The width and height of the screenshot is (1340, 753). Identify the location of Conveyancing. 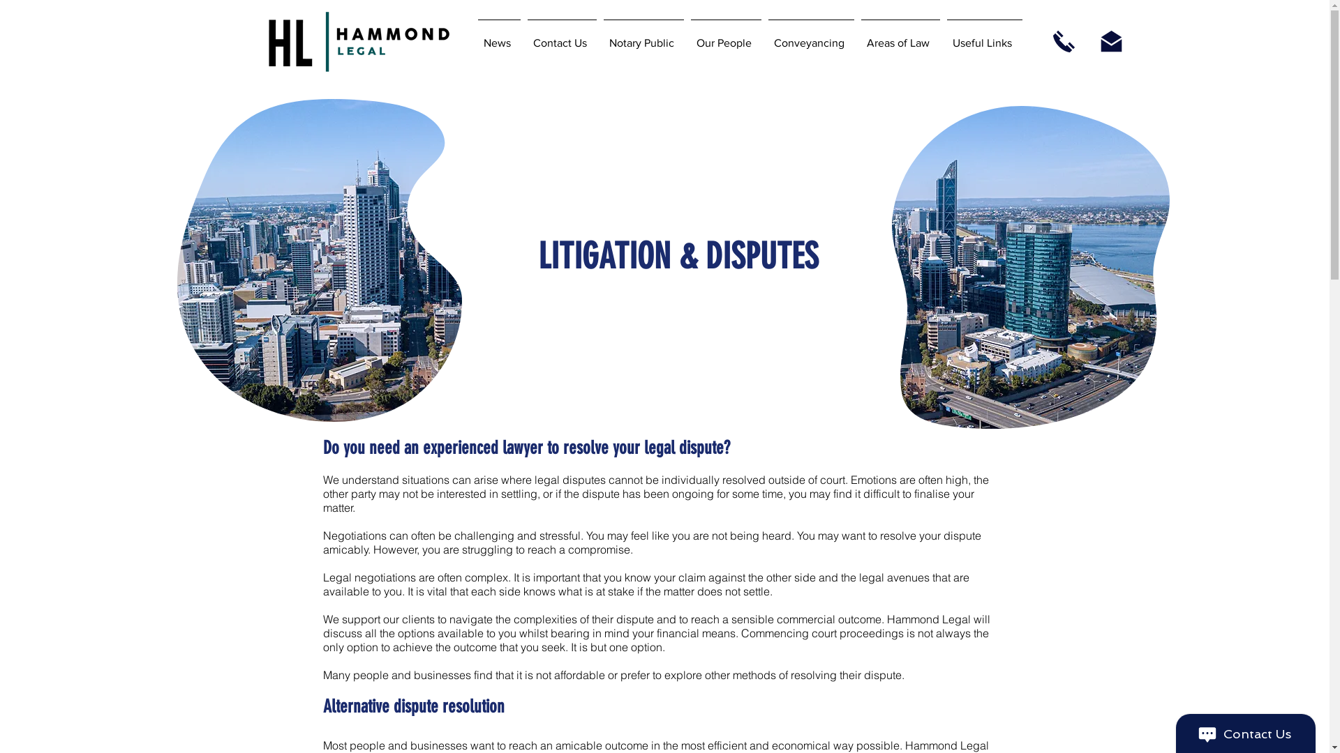
(811, 36).